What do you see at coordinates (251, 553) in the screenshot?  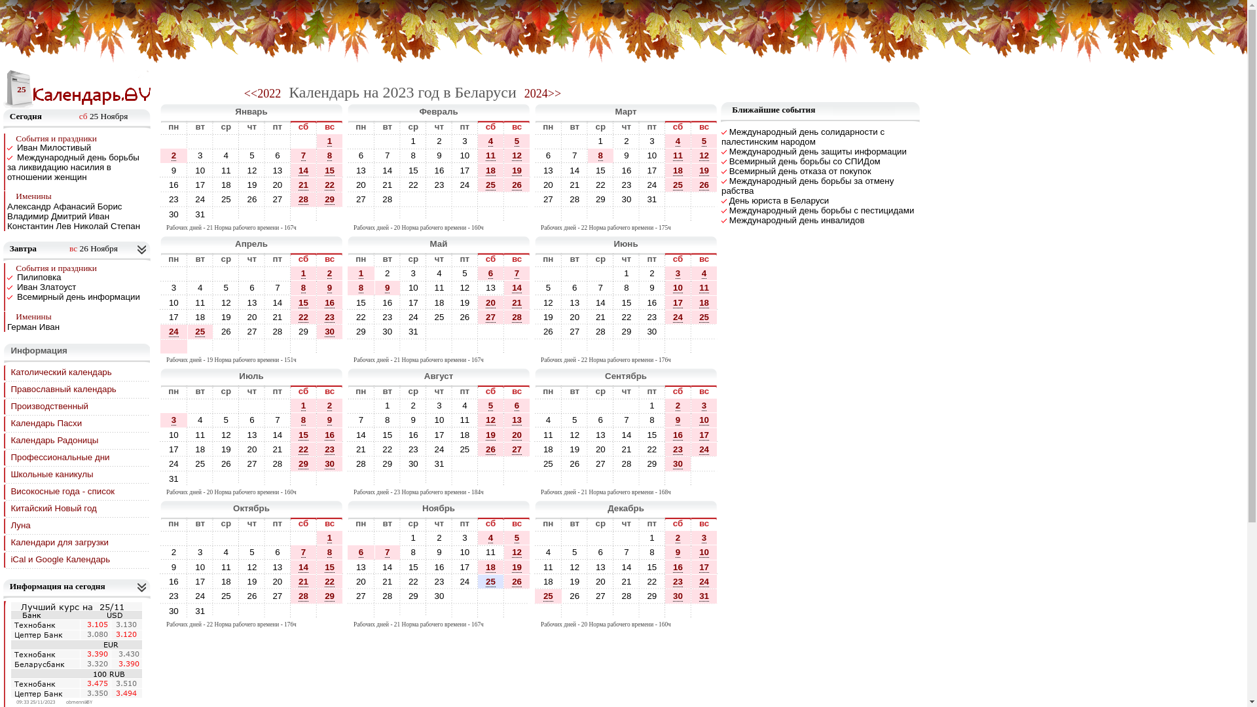 I see `5` at bounding box center [251, 553].